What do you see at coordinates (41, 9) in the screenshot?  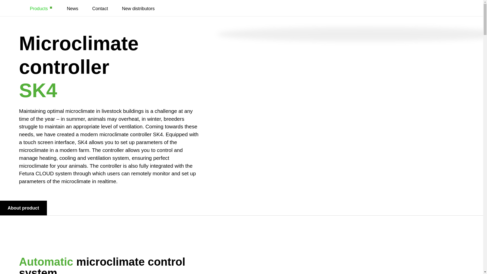 I see `Products` at bounding box center [41, 9].